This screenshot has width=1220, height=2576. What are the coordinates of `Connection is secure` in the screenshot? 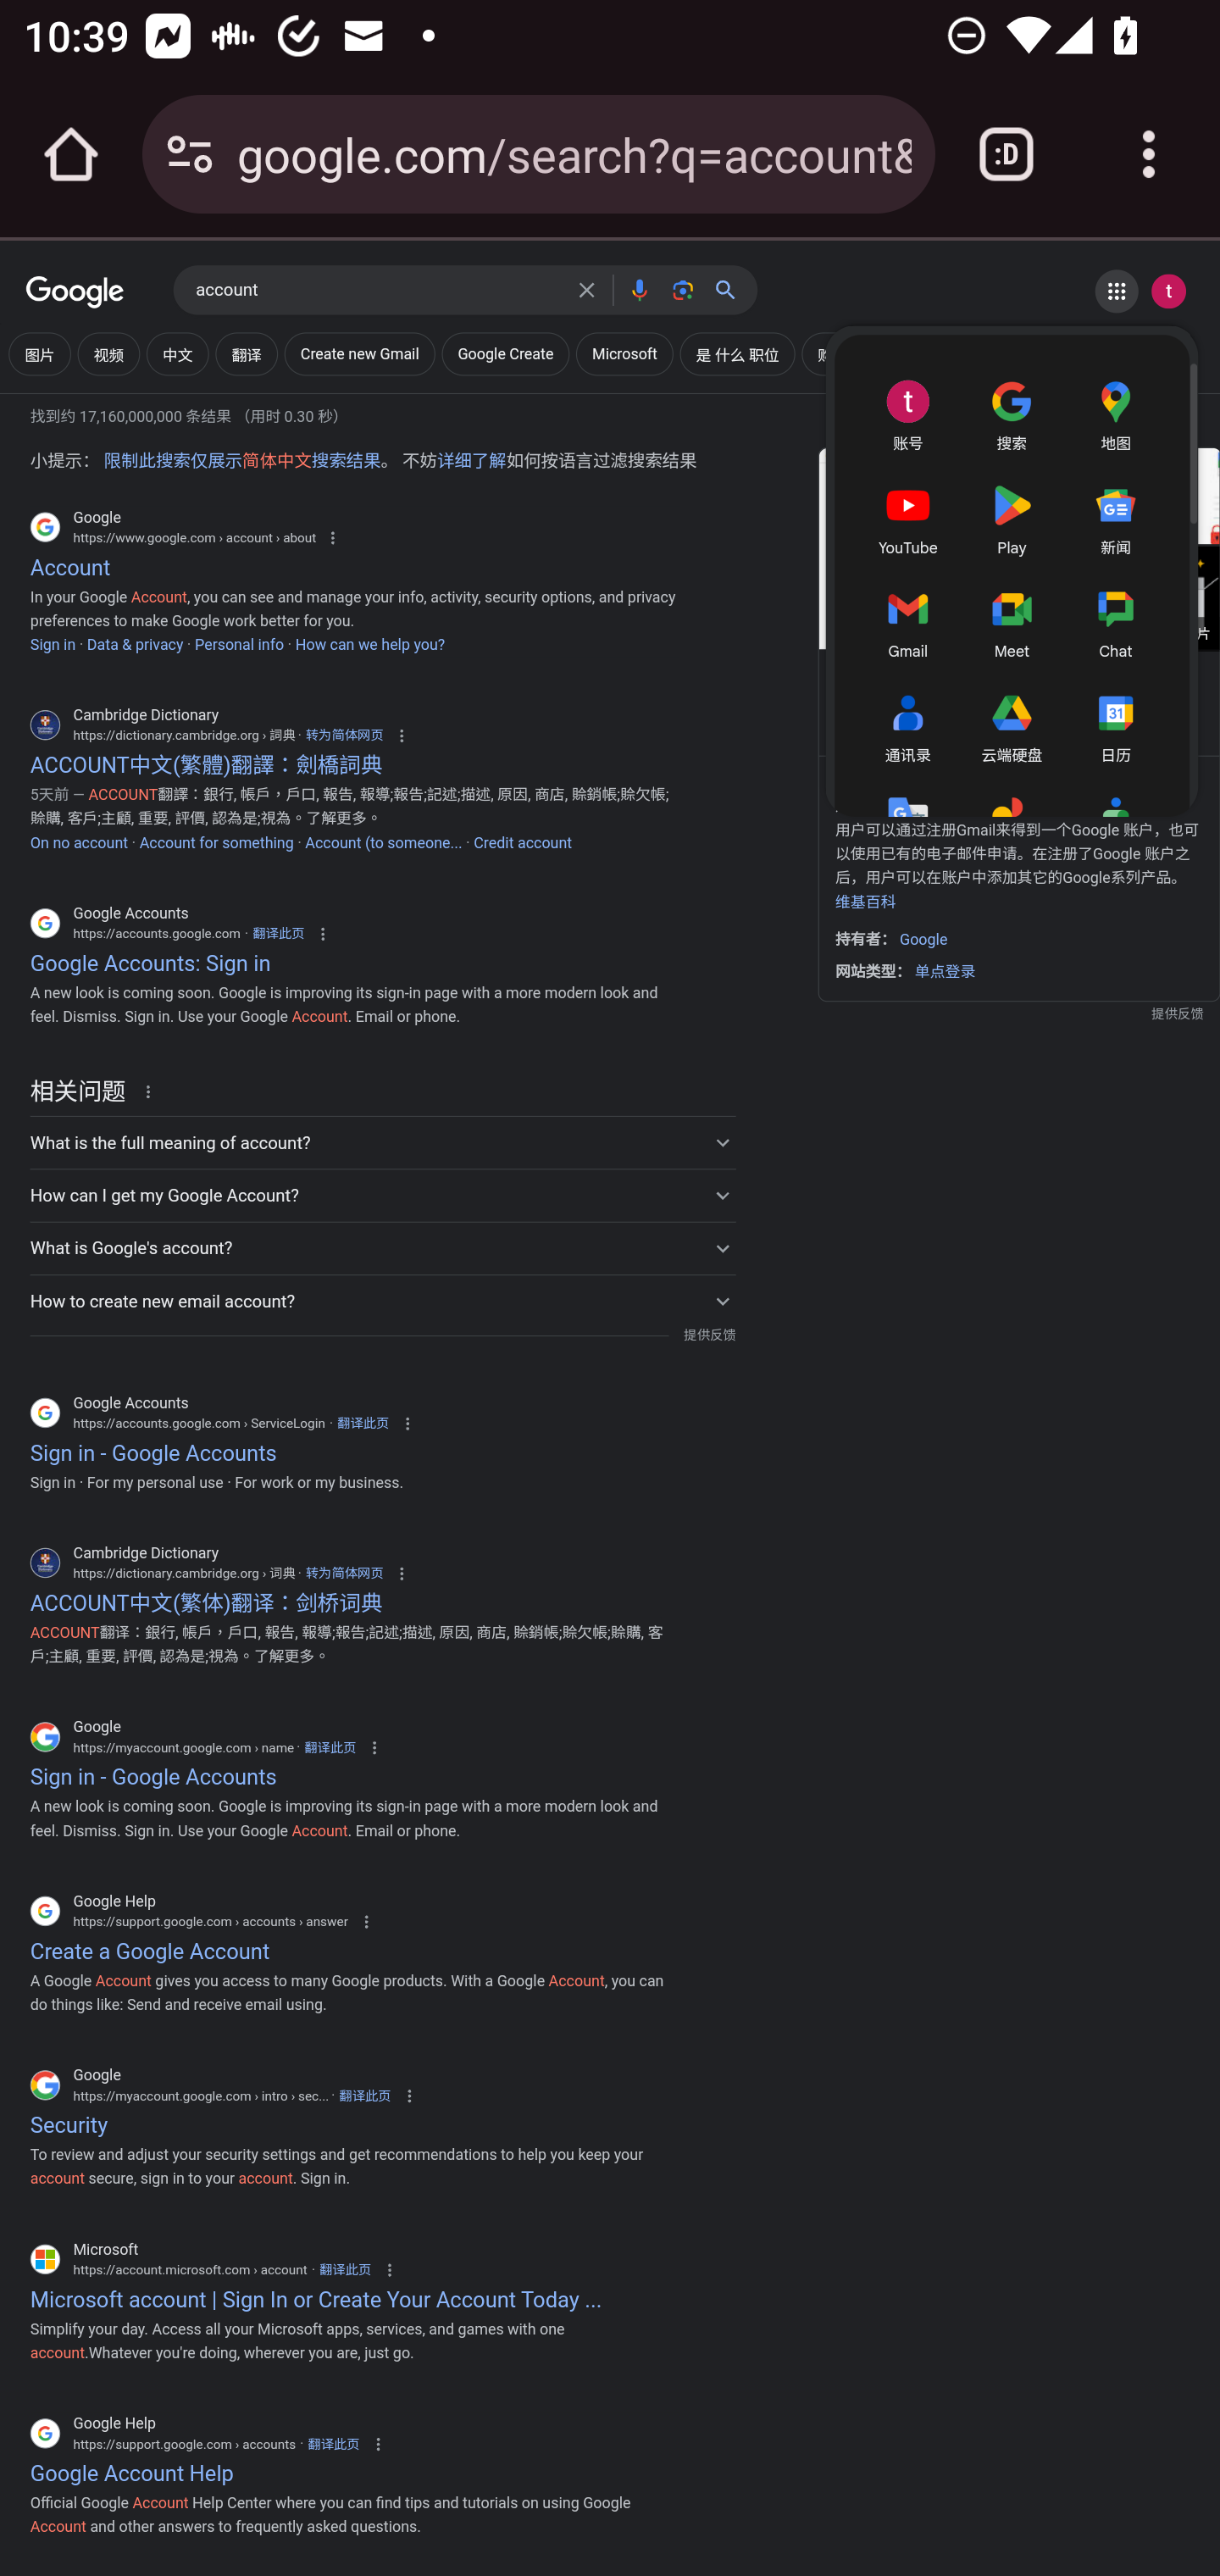 It's located at (190, 154).